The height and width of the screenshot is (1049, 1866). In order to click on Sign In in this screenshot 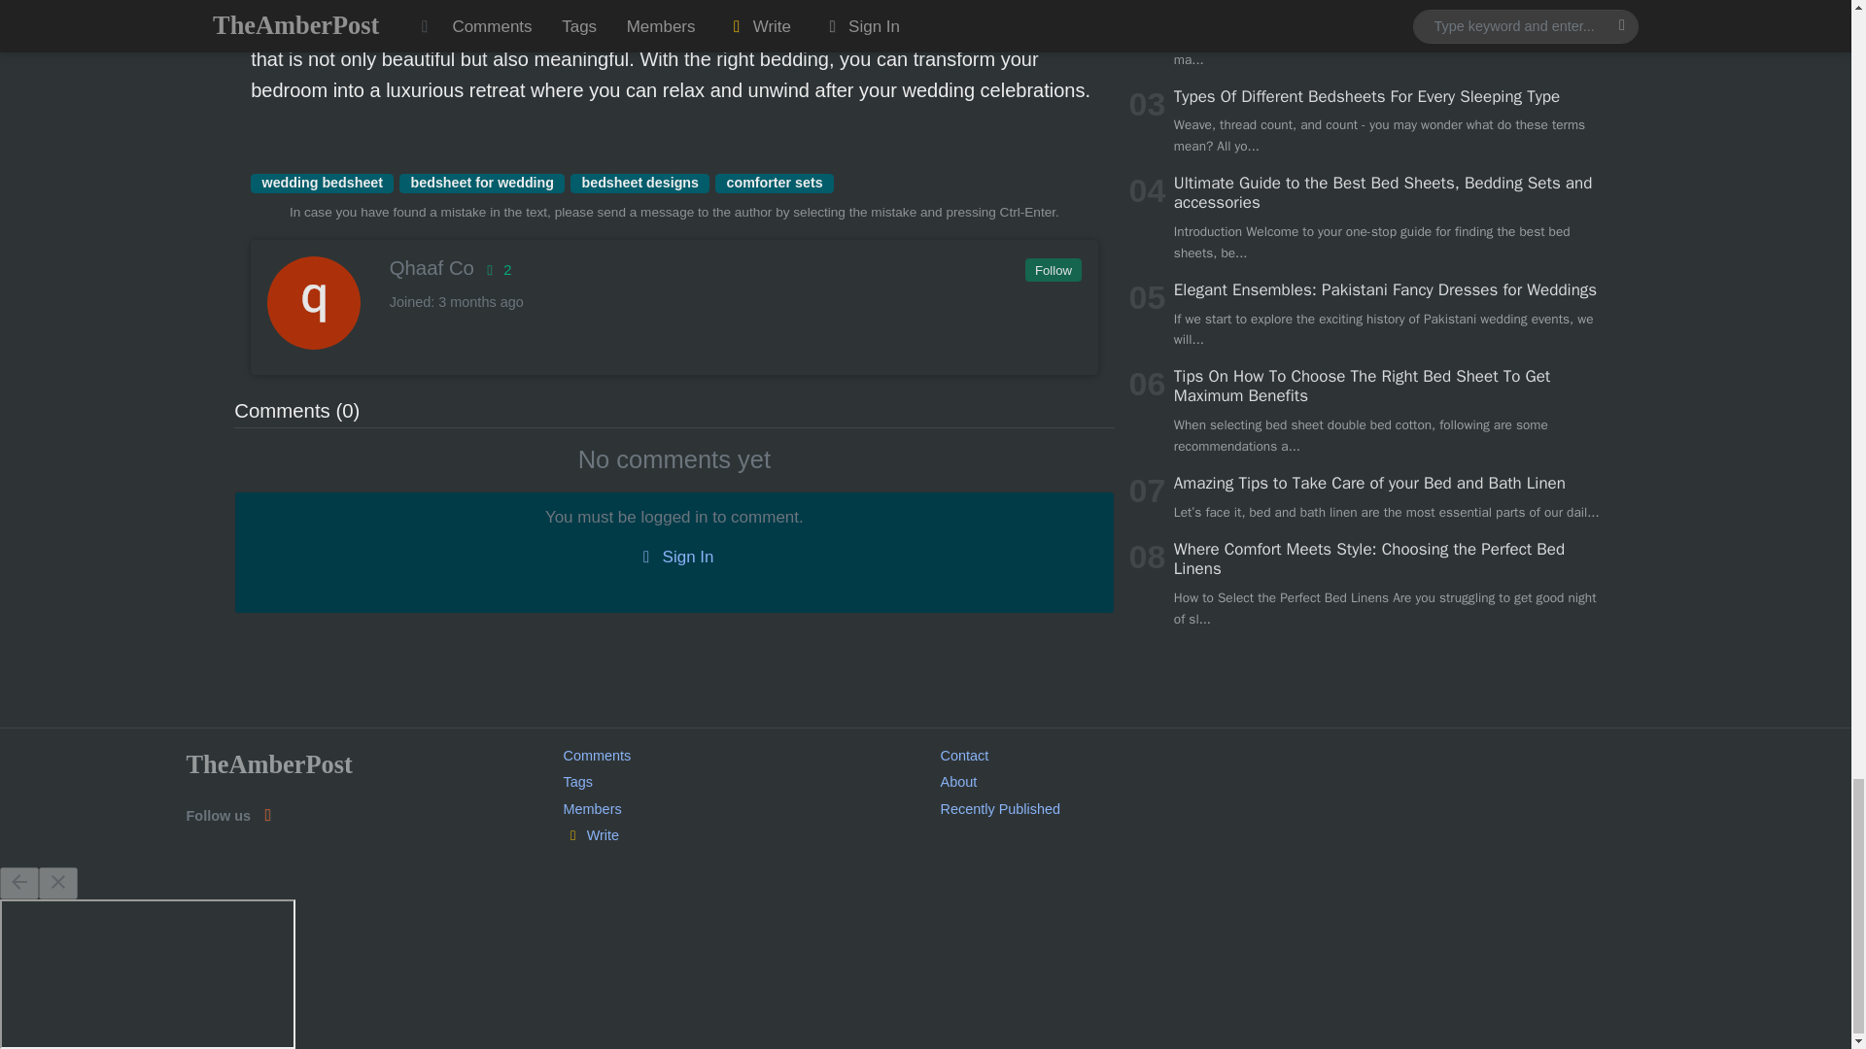, I will do `click(674, 557)`.